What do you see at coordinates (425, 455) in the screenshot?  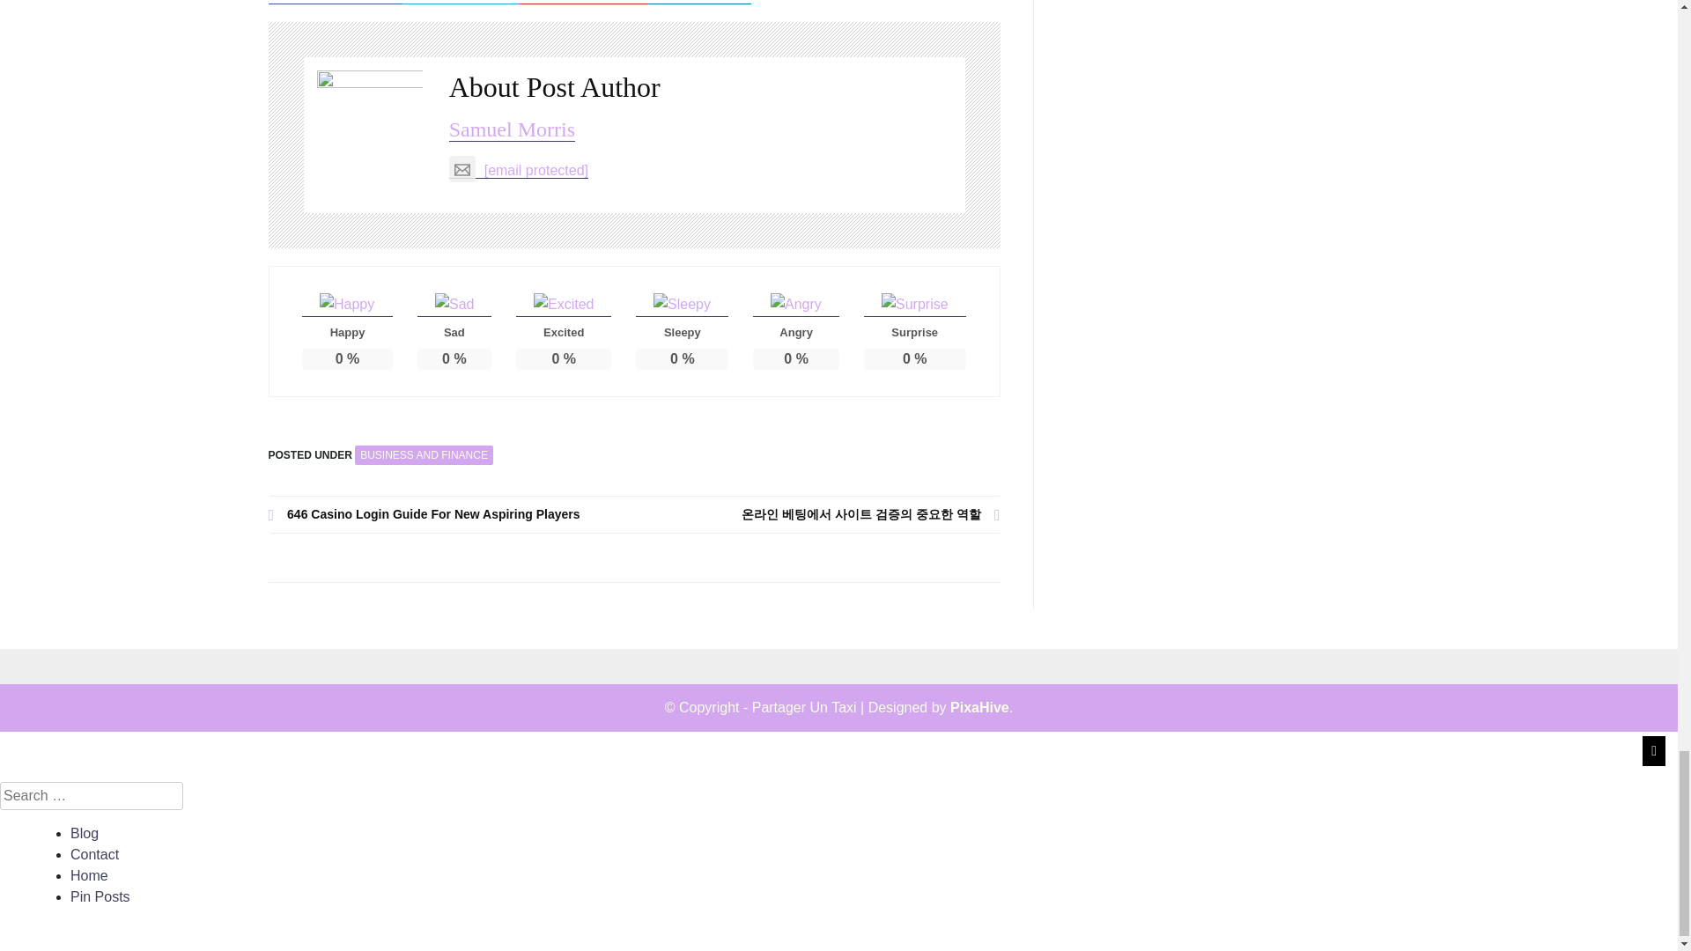 I see `BUSINESS AND FINANCE` at bounding box center [425, 455].